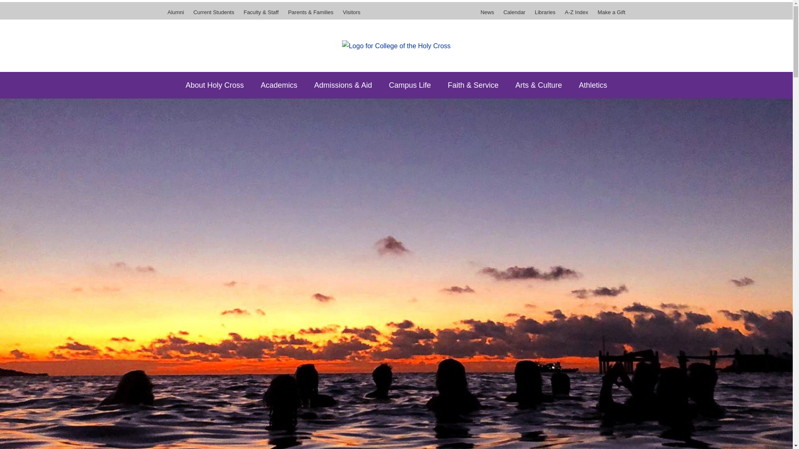 The height and width of the screenshot is (449, 799). What do you see at coordinates (609, 15) in the screenshot?
I see `Make a Gift` at bounding box center [609, 15].